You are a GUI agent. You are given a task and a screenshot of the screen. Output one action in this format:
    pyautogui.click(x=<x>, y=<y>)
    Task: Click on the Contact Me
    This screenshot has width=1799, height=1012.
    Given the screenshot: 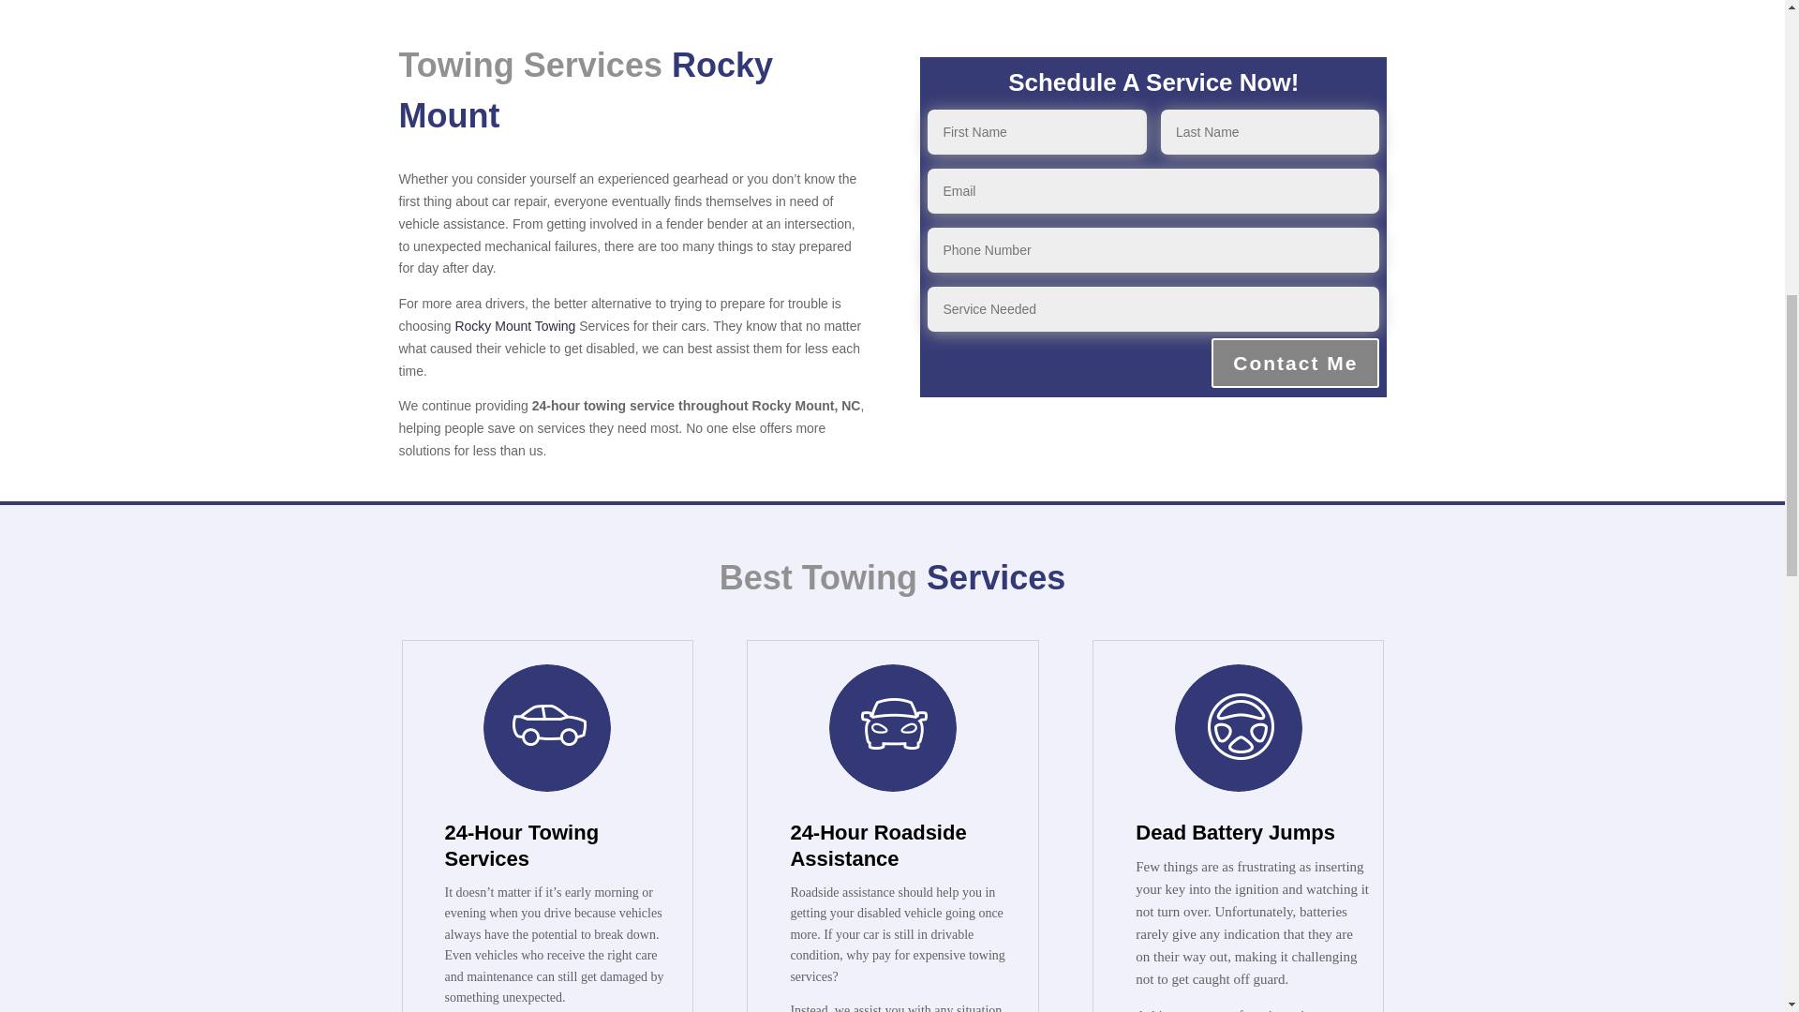 What is the action you would take?
    pyautogui.click(x=1295, y=362)
    